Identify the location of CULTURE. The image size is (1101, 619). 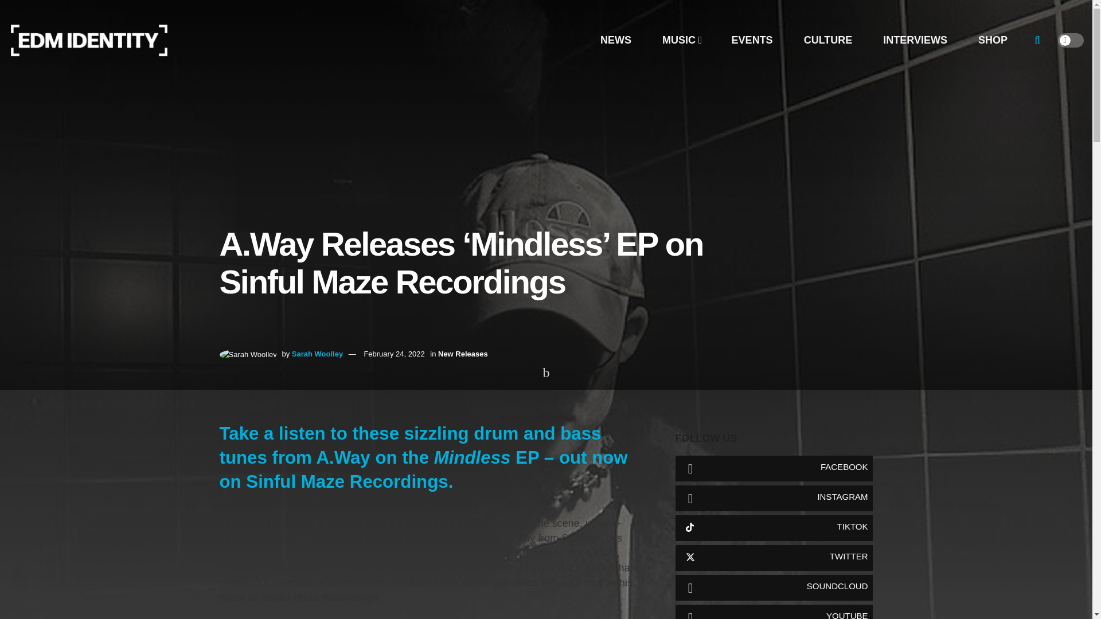
(828, 40).